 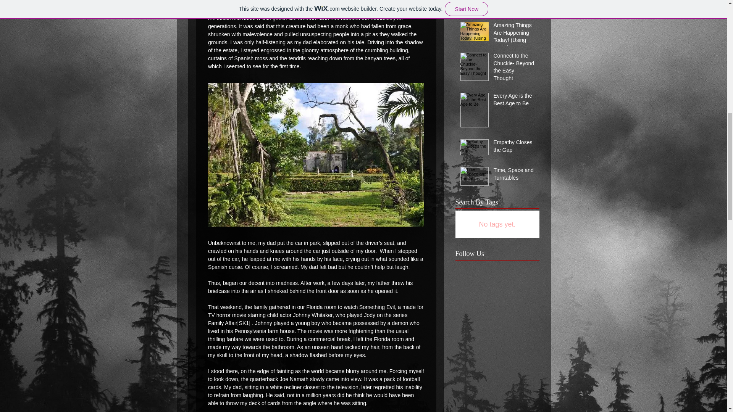 What do you see at coordinates (514, 101) in the screenshot?
I see `Every Age is the Best Age to Be` at bounding box center [514, 101].